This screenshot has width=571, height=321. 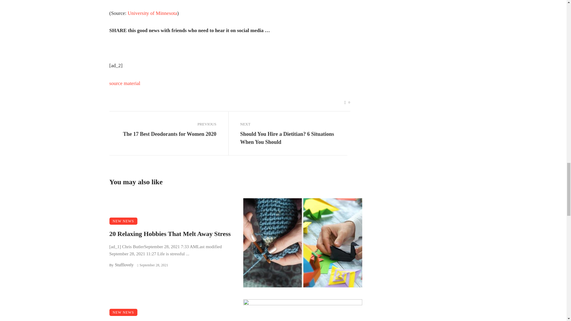 I want to click on source material, so click(x=125, y=83).